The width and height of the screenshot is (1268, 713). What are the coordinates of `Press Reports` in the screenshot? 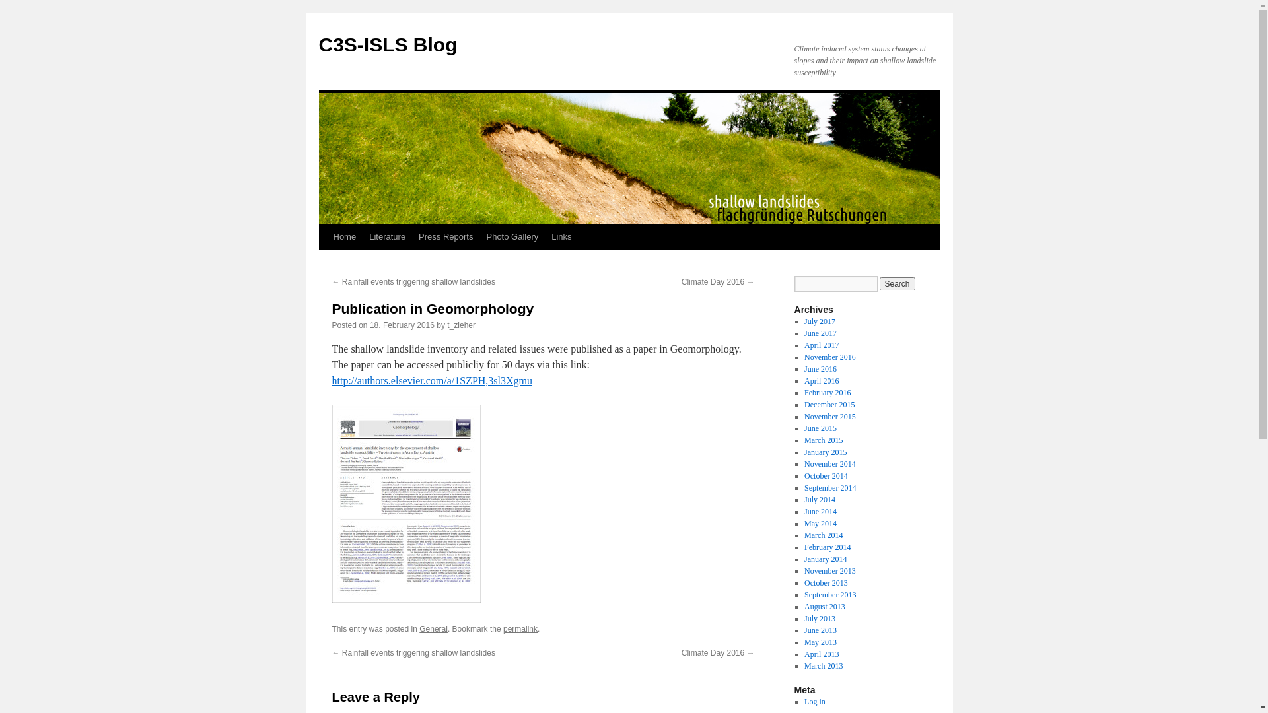 It's located at (446, 237).